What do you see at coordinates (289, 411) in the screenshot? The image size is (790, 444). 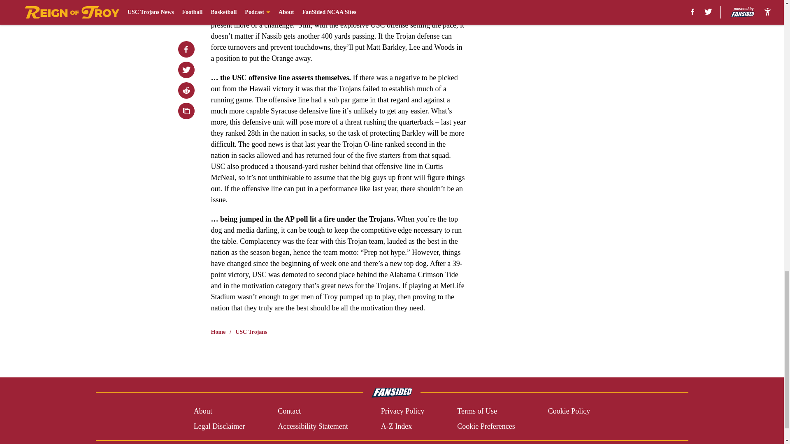 I see `Contact` at bounding box center [289, 411].